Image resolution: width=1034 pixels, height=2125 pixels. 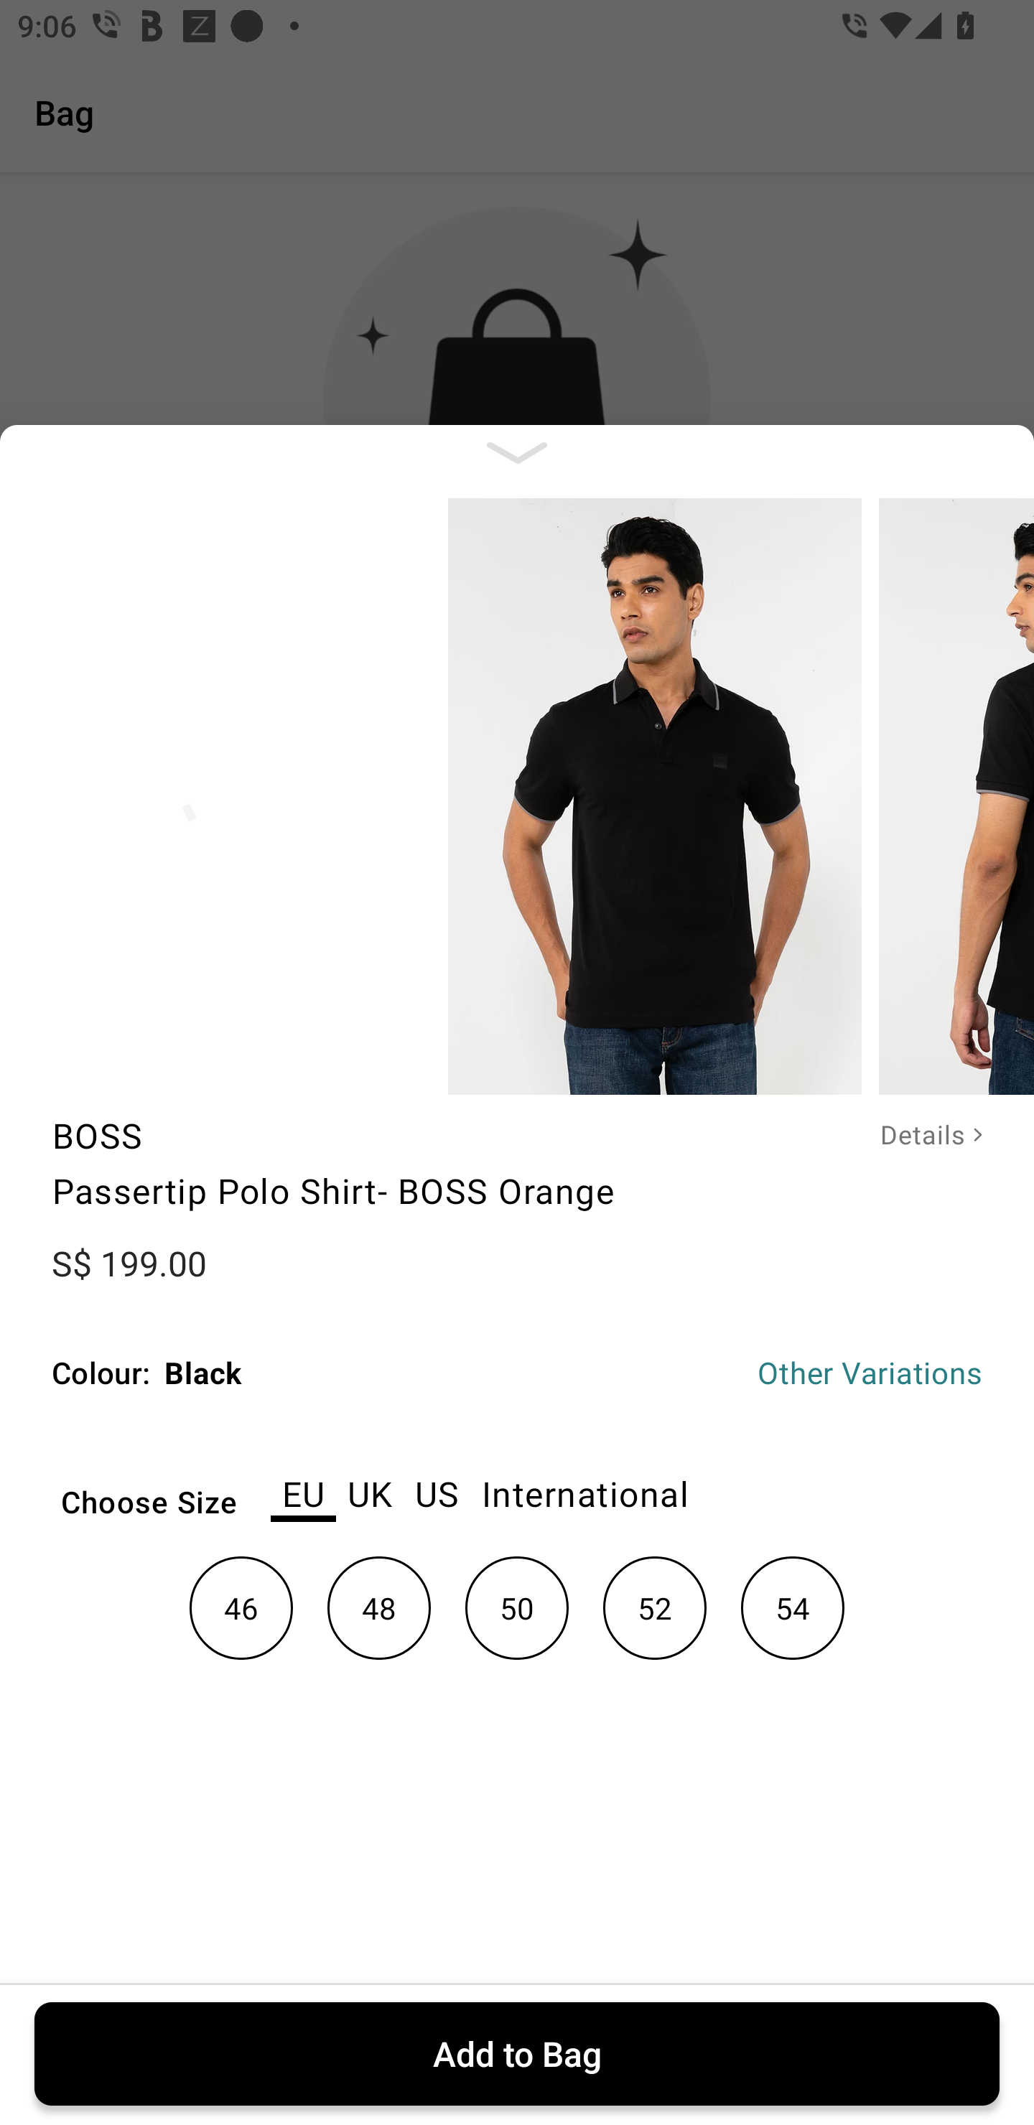 I want to click on Add to Bag, so click(x=517, y=2053).